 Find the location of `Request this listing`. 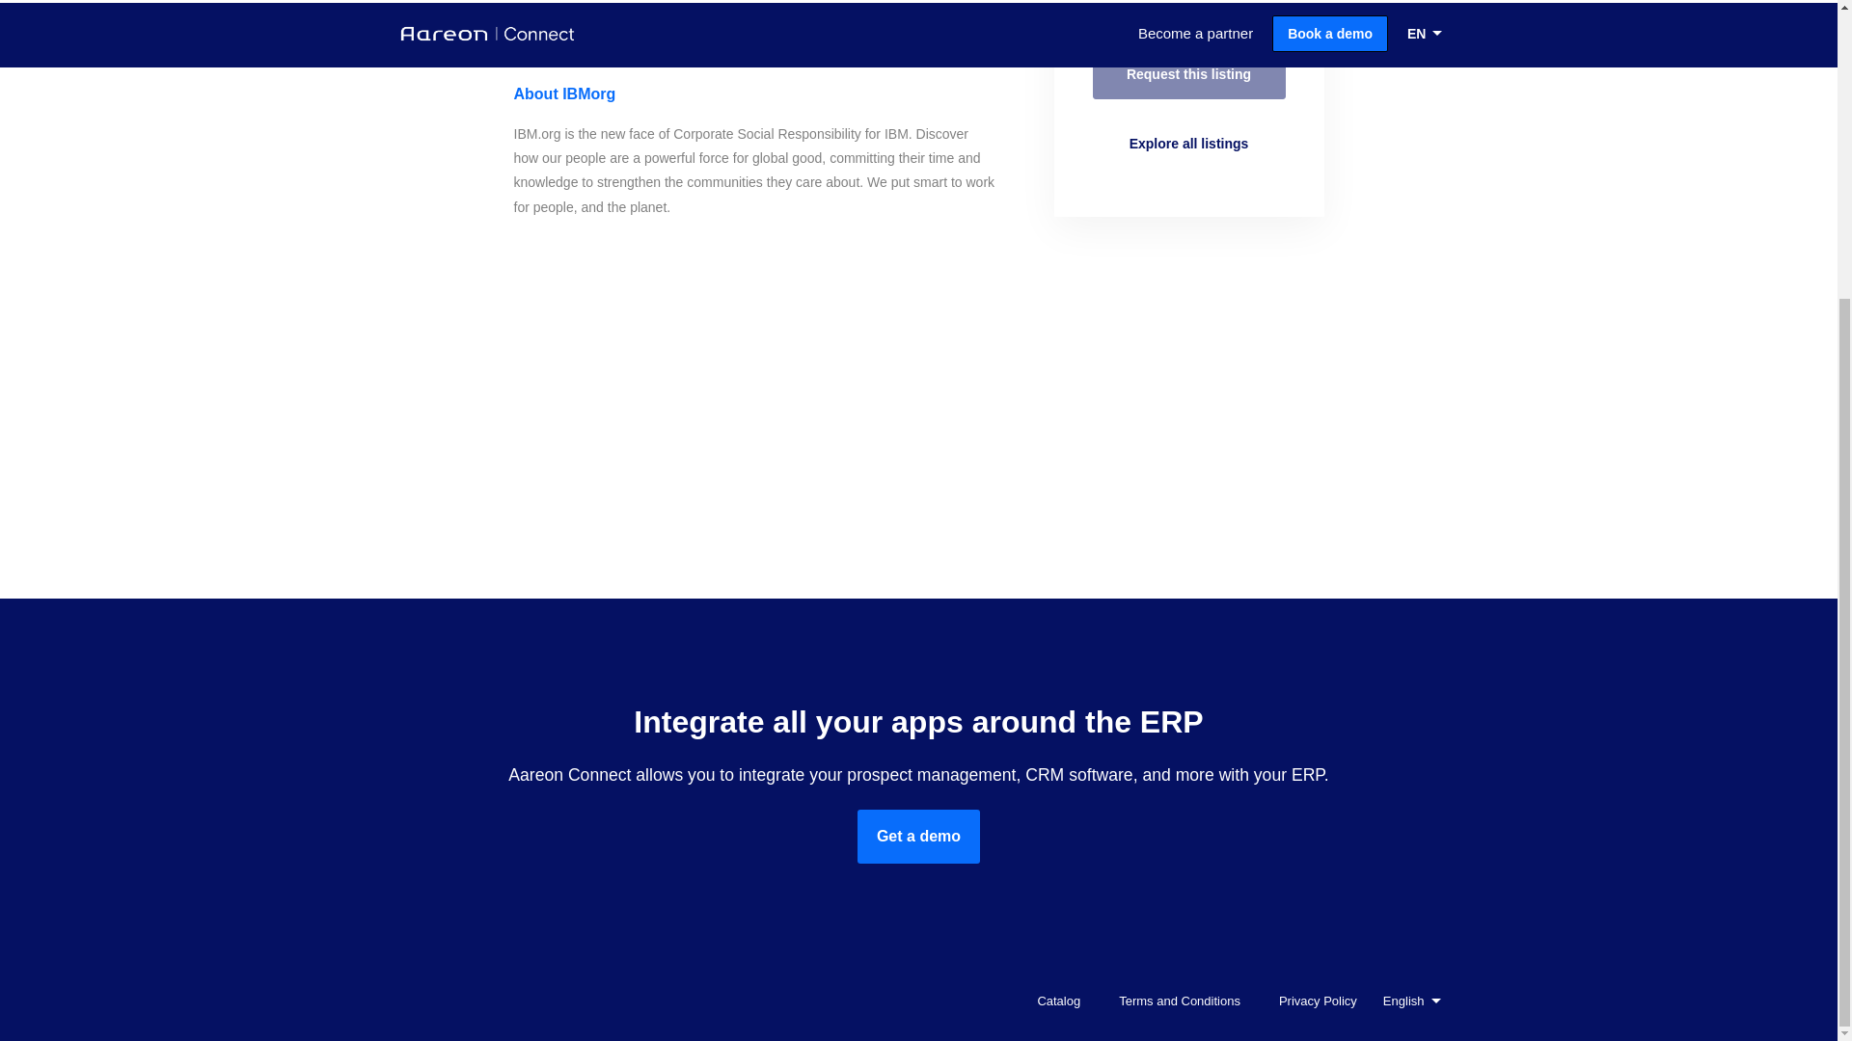

Request this listing is located at coordinates (1188, 73).